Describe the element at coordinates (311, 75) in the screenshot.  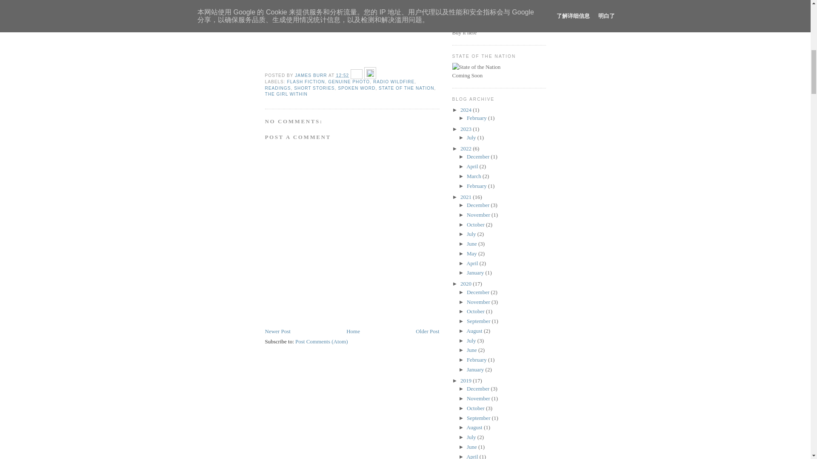
I see `JAMES BURR` at that location.